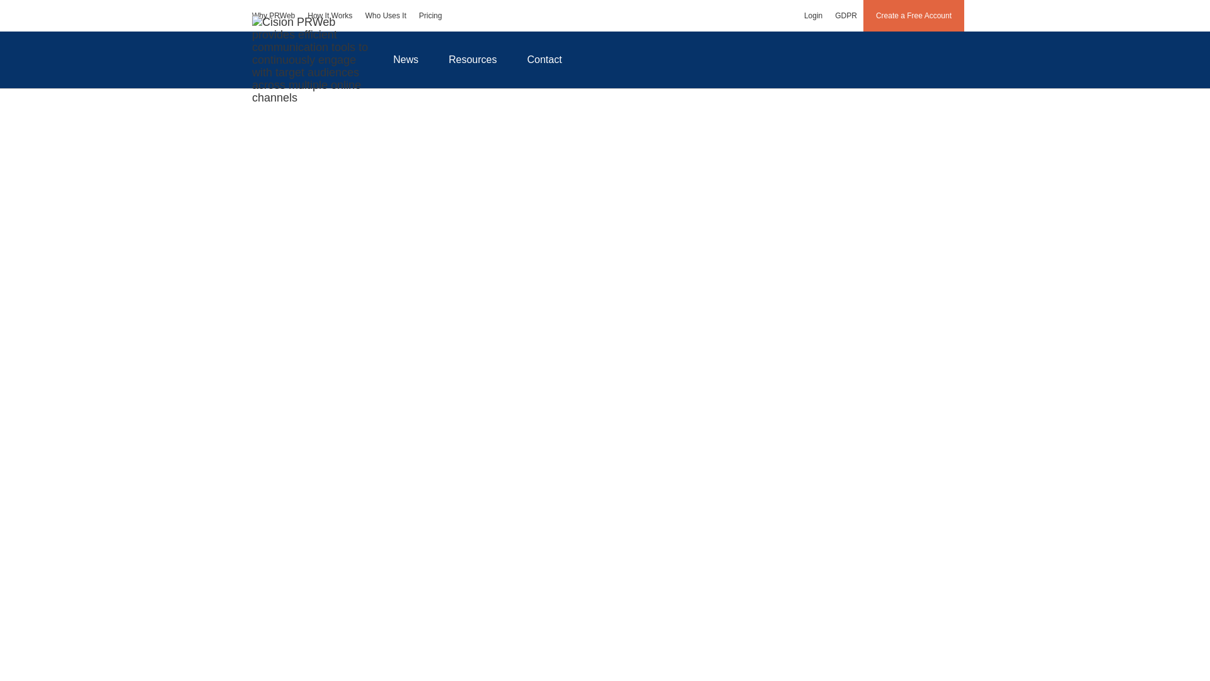 The height and width of the screenshot is (681, 1210). What do you see at coordinates (544, 59) in the screenshot?
I see `Contact` at bounding box center [544, 59].